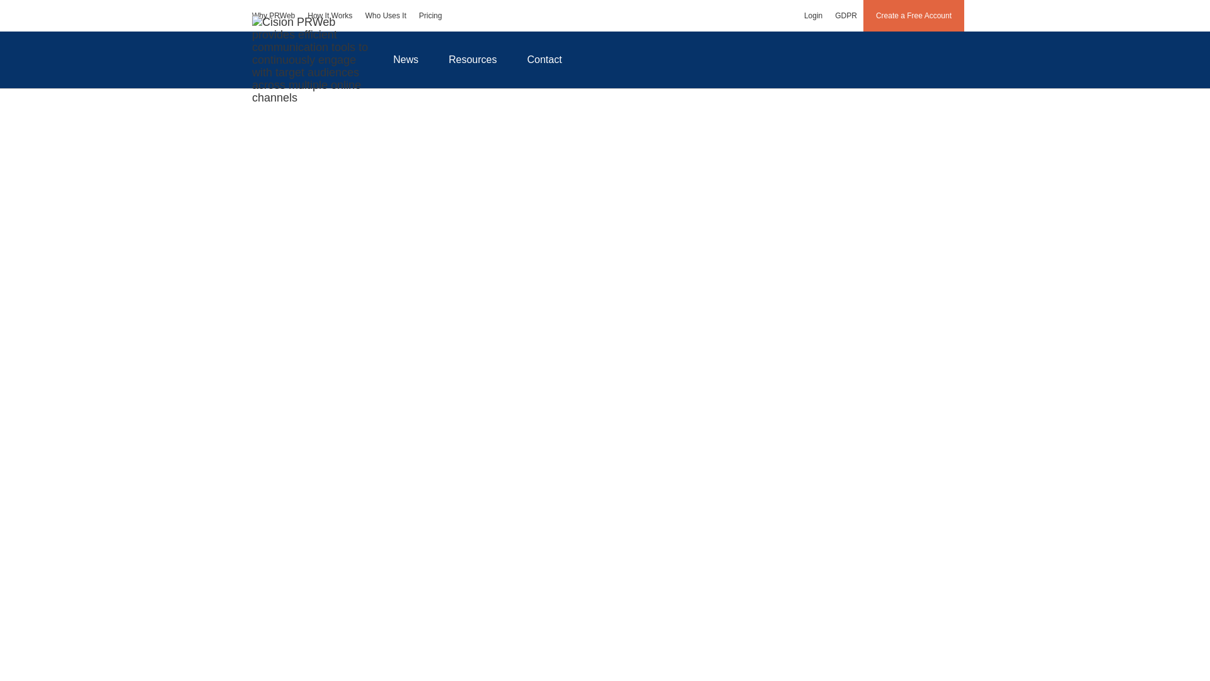 The height and width of the screenshot is (681, 1210). What do you see at coordinates (544, 59) in the screenshot?
I see `Contact` at bounding box center [544, 59].